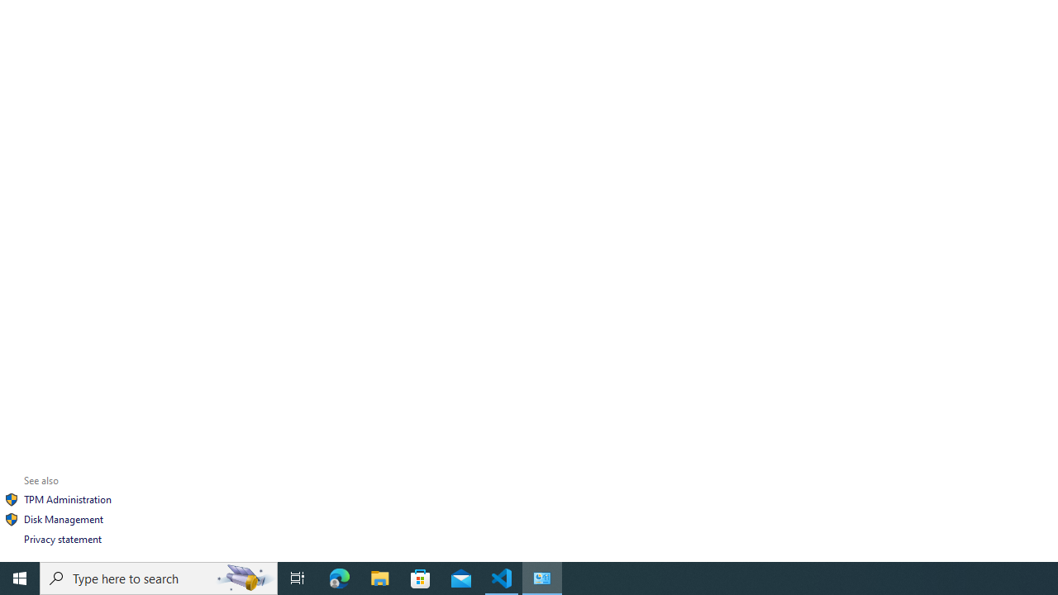 The image size is (1058, 595). I want to click on Microsoft Store, so click(421, 578).